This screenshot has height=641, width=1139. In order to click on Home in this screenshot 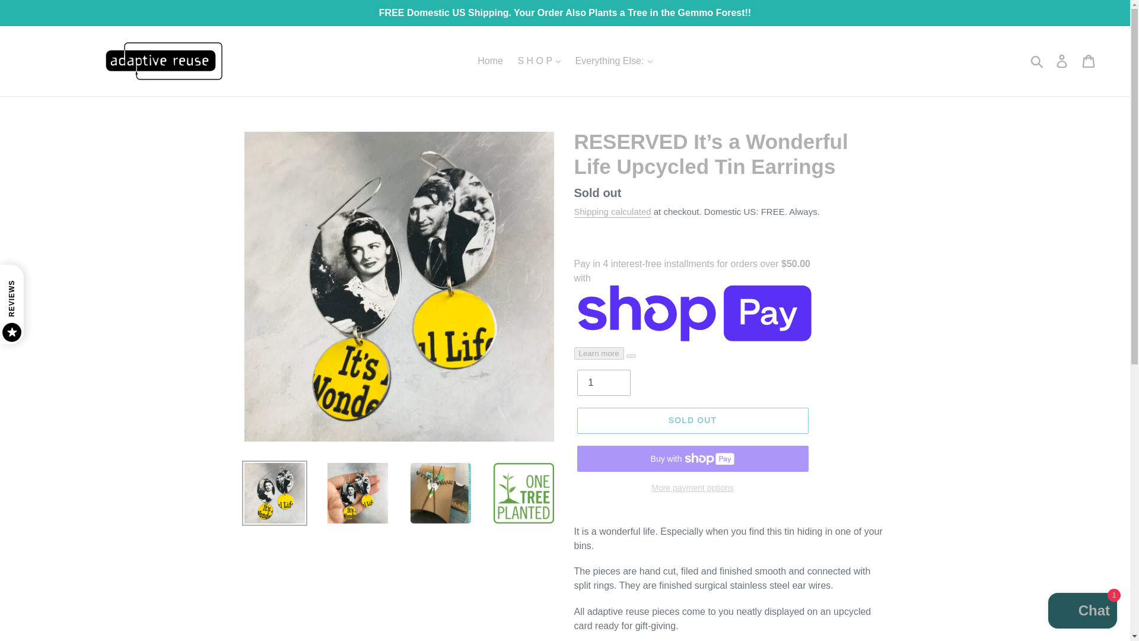, I will do `click(490, 61)`.